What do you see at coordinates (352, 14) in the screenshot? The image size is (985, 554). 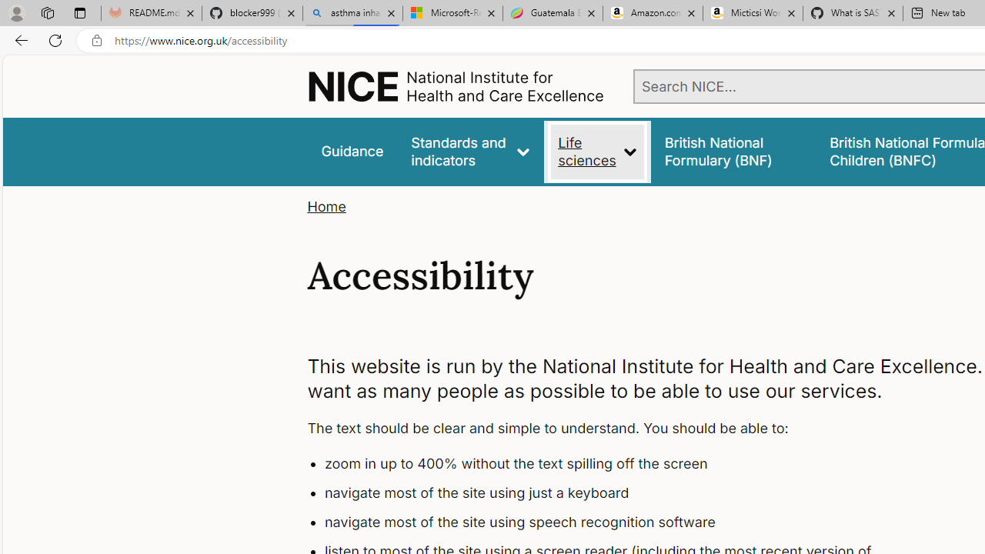 I see `asthma inhaler - Search` at bounding box center [352, 14].